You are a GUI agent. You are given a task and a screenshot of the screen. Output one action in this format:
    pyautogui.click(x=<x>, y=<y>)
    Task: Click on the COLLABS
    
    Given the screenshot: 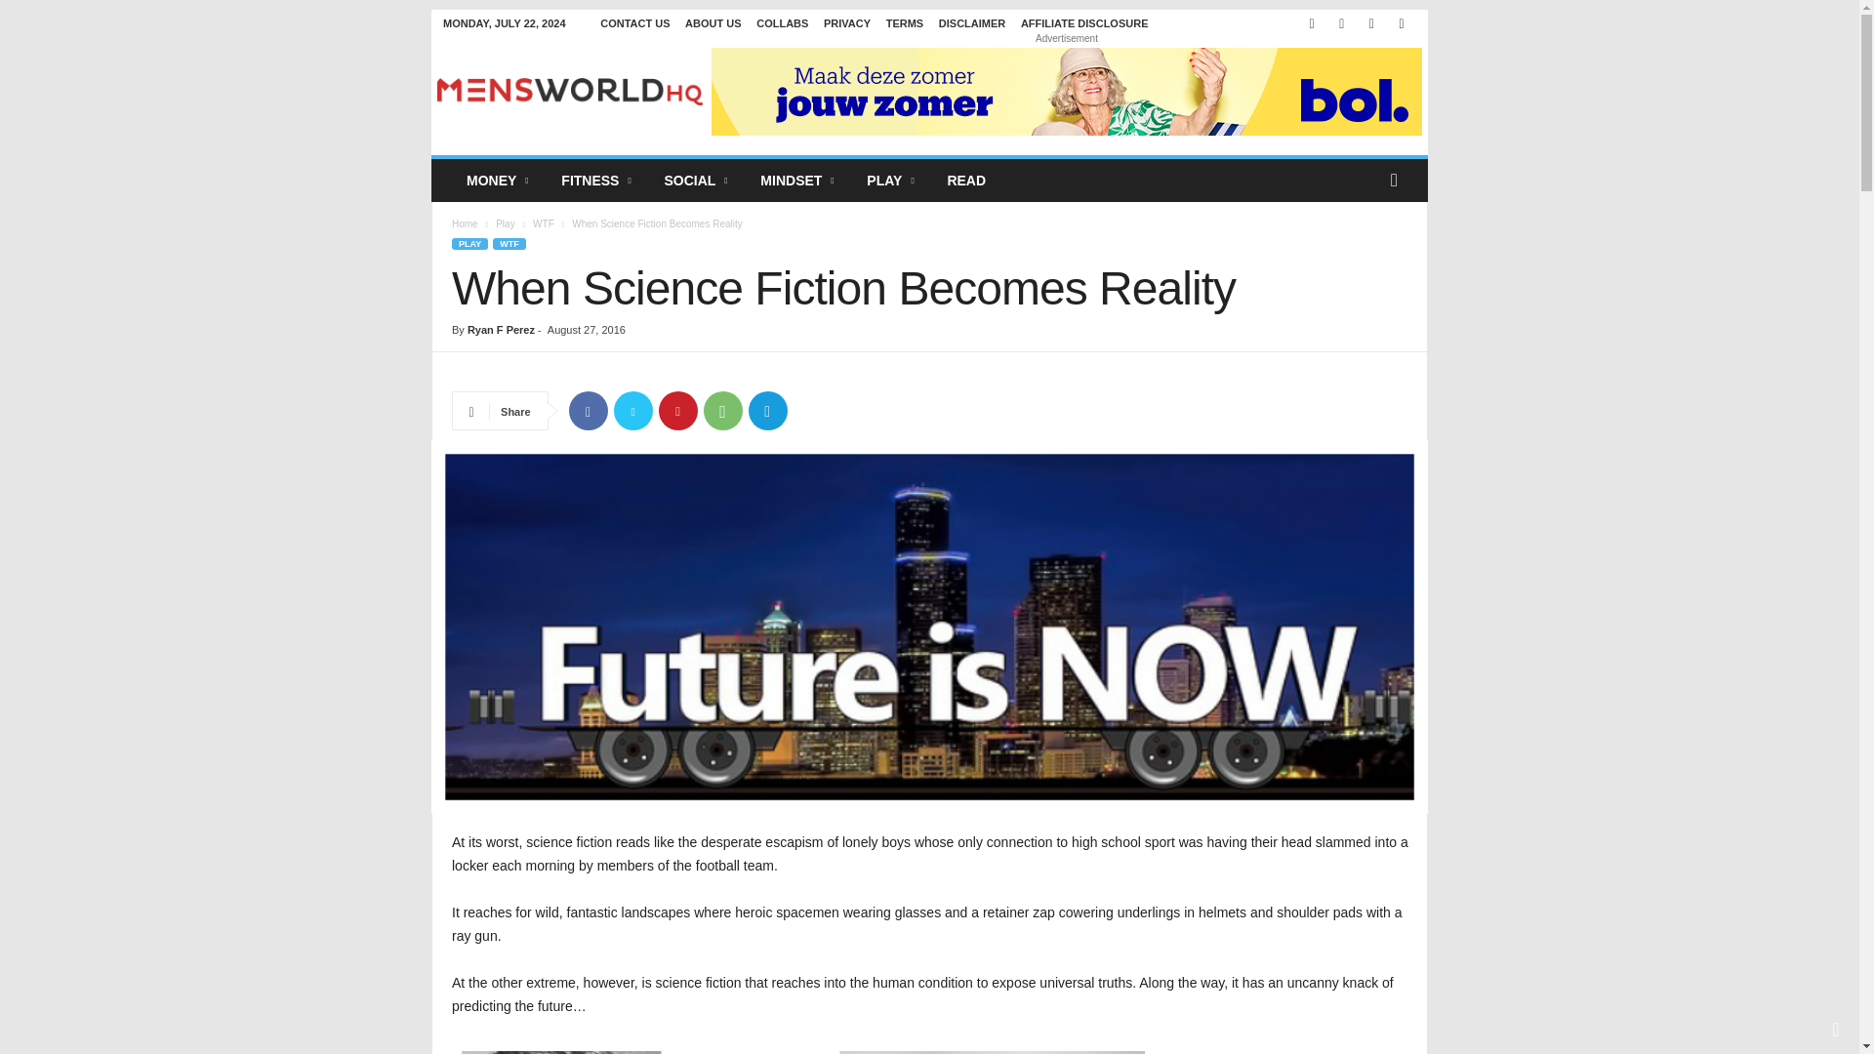 What is the action you would take?
    pyautogui.click(x=782, y=23)
    